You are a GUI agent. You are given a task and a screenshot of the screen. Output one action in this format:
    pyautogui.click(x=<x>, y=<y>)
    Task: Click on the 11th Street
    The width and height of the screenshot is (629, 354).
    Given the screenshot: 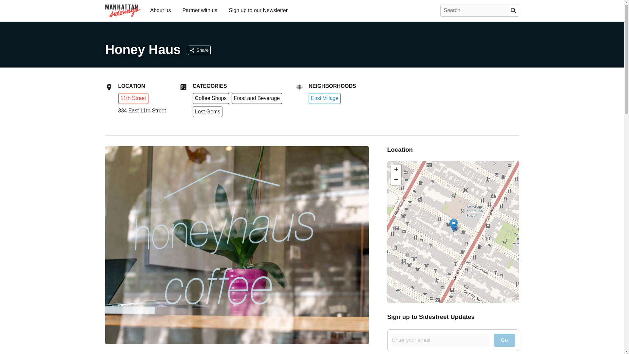 What is the action you would take?
    pyautogui.click(x=133, y=98)
    